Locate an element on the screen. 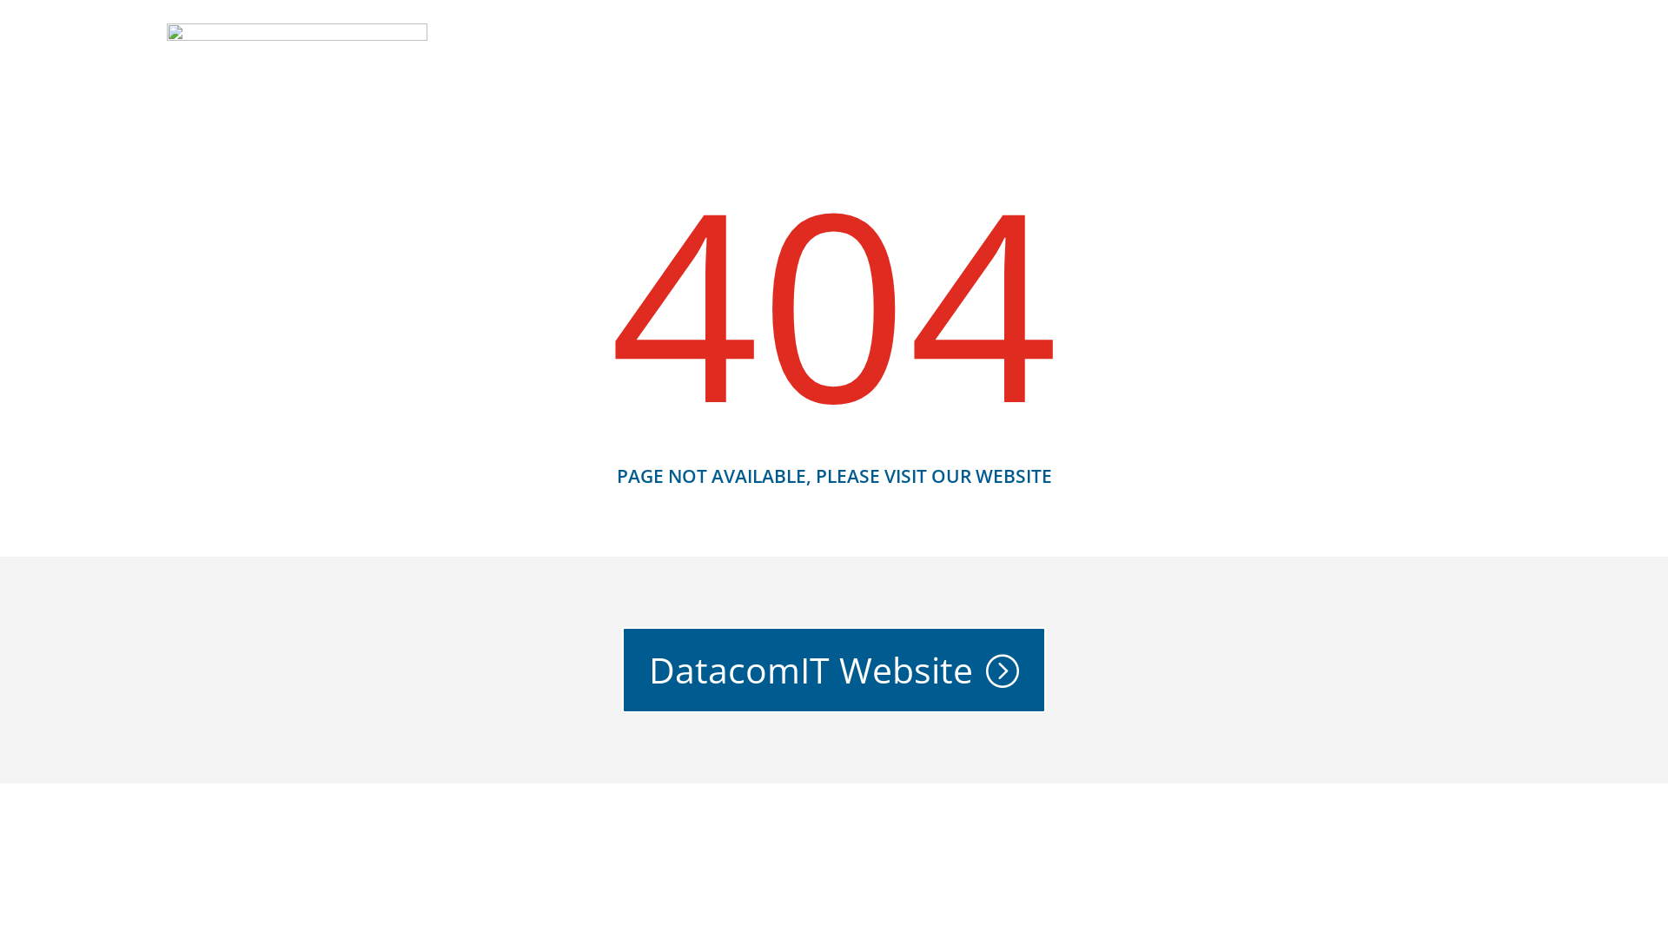 This screenshot has width=1668, height=938. DatacomIT (The Future of History) Logo (Final) is located at coordinates (297, 74).